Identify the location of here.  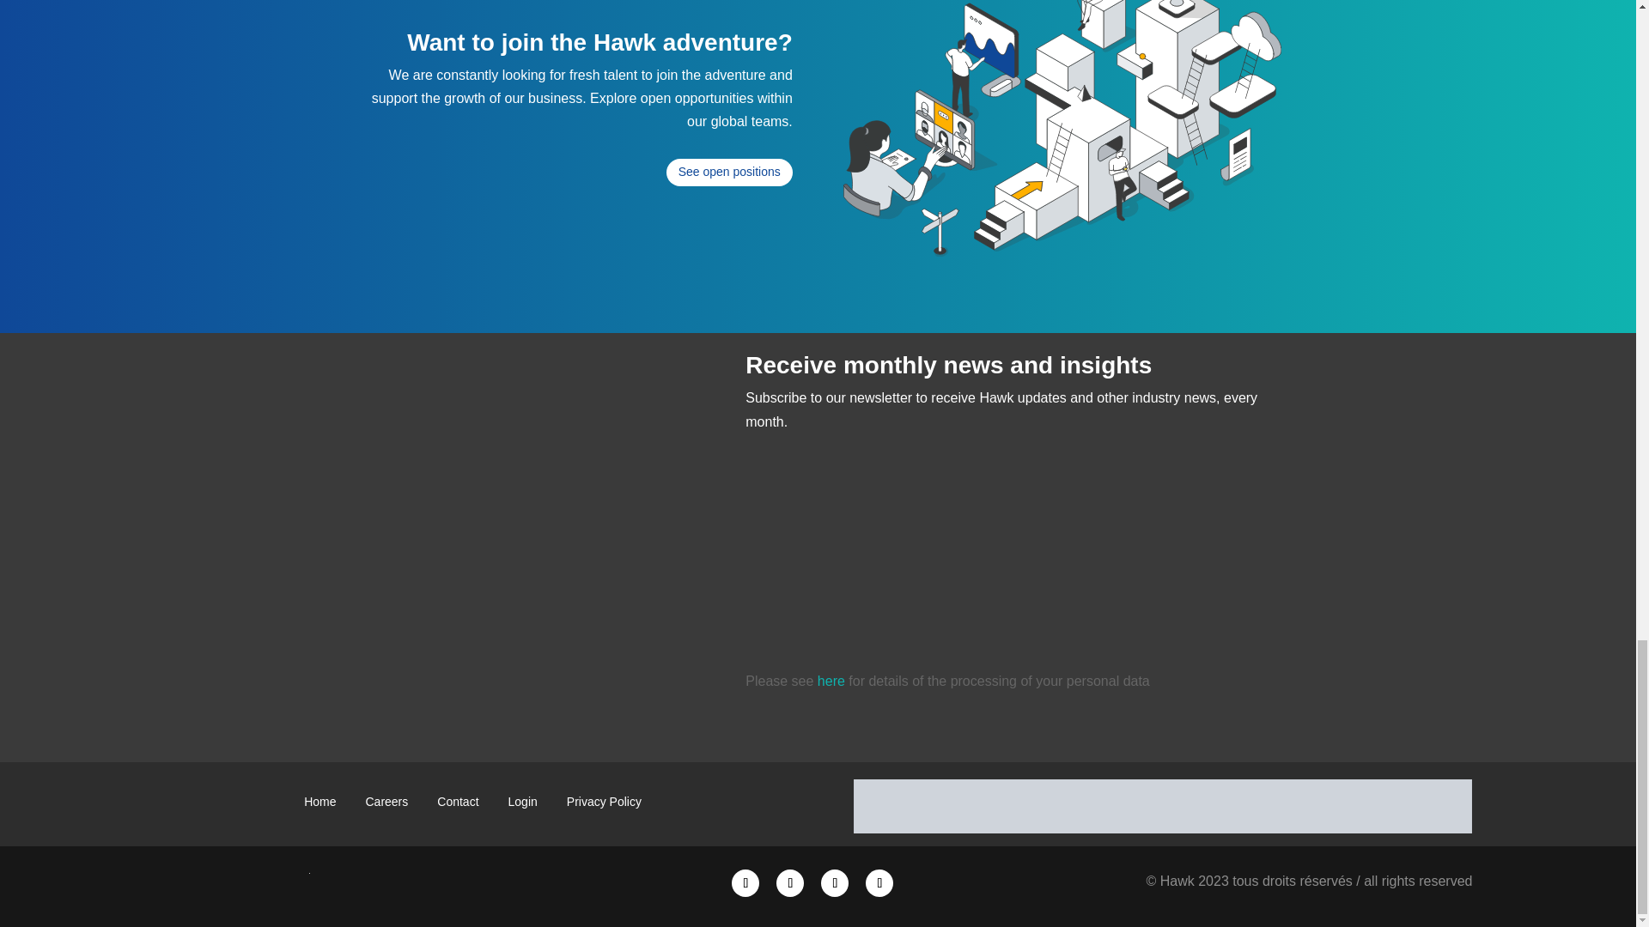
(831, 682).